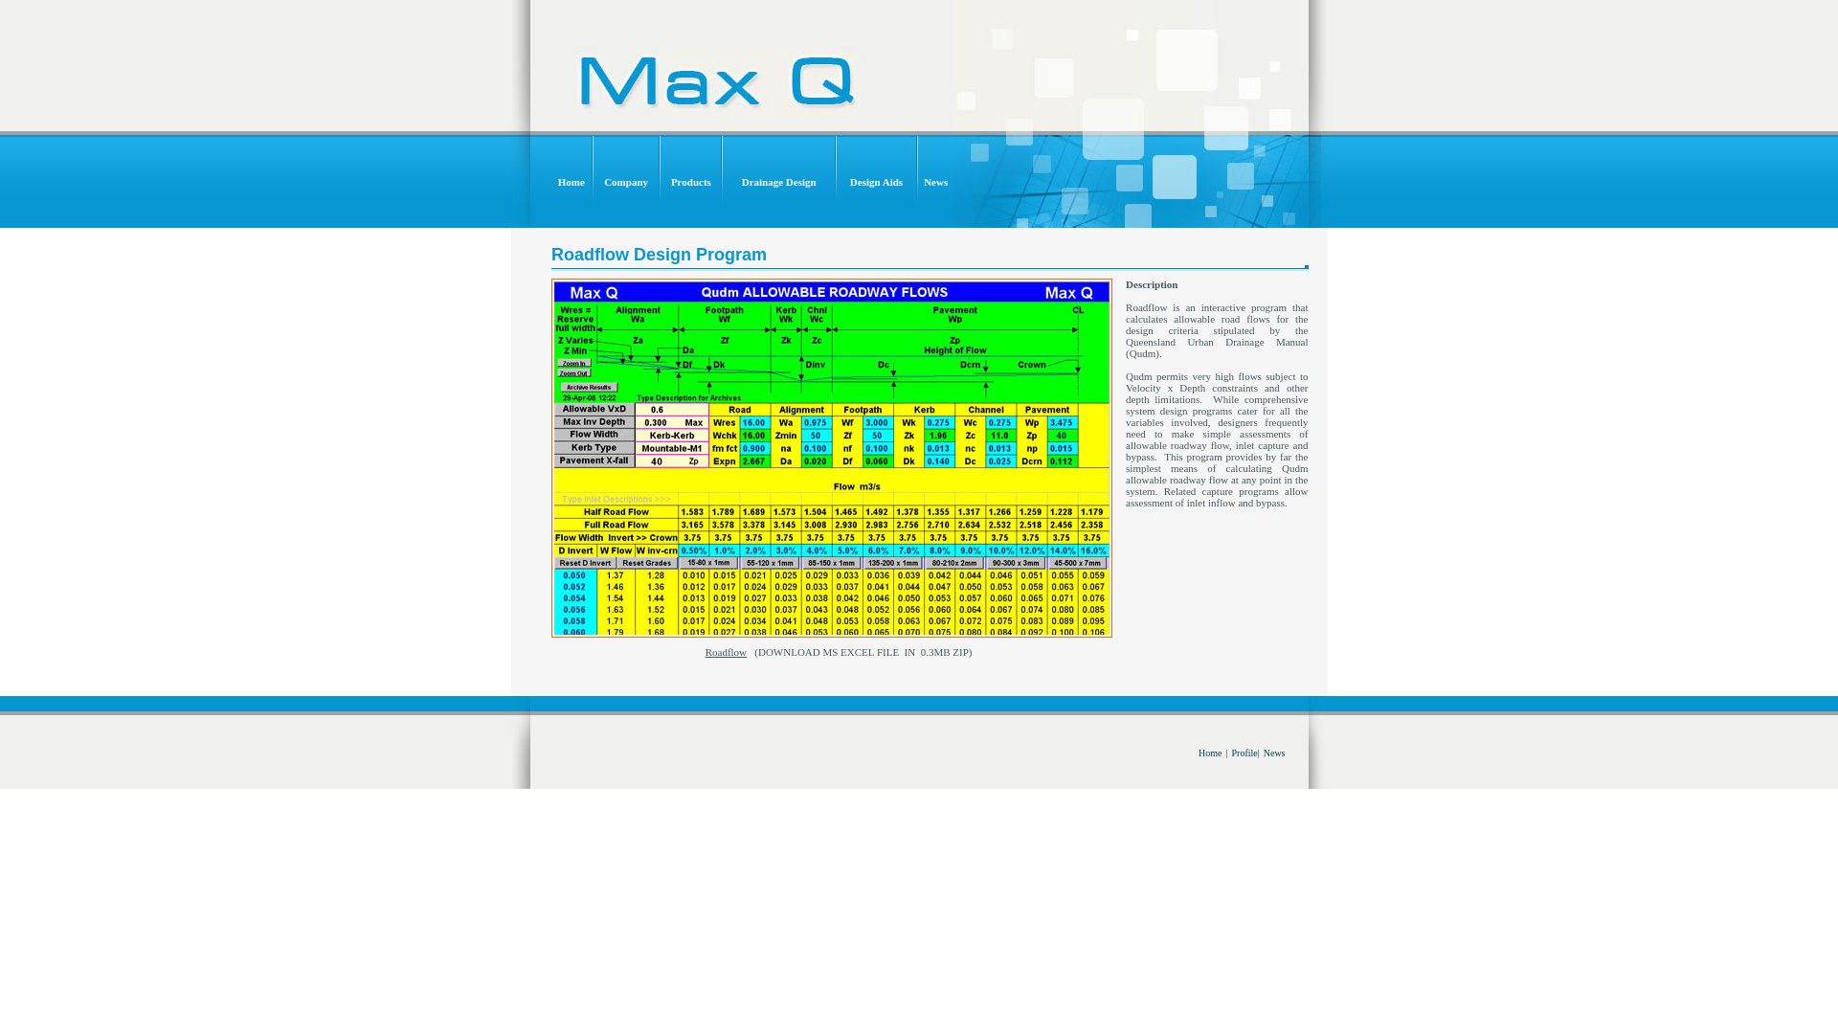  What do you see at coordinates (779, 182) in the screenshot?
I see `Drainage Design` at bounding box center [779, 182].